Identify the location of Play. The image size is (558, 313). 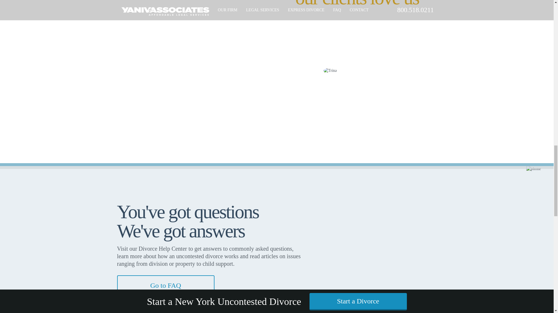
(210, 166).